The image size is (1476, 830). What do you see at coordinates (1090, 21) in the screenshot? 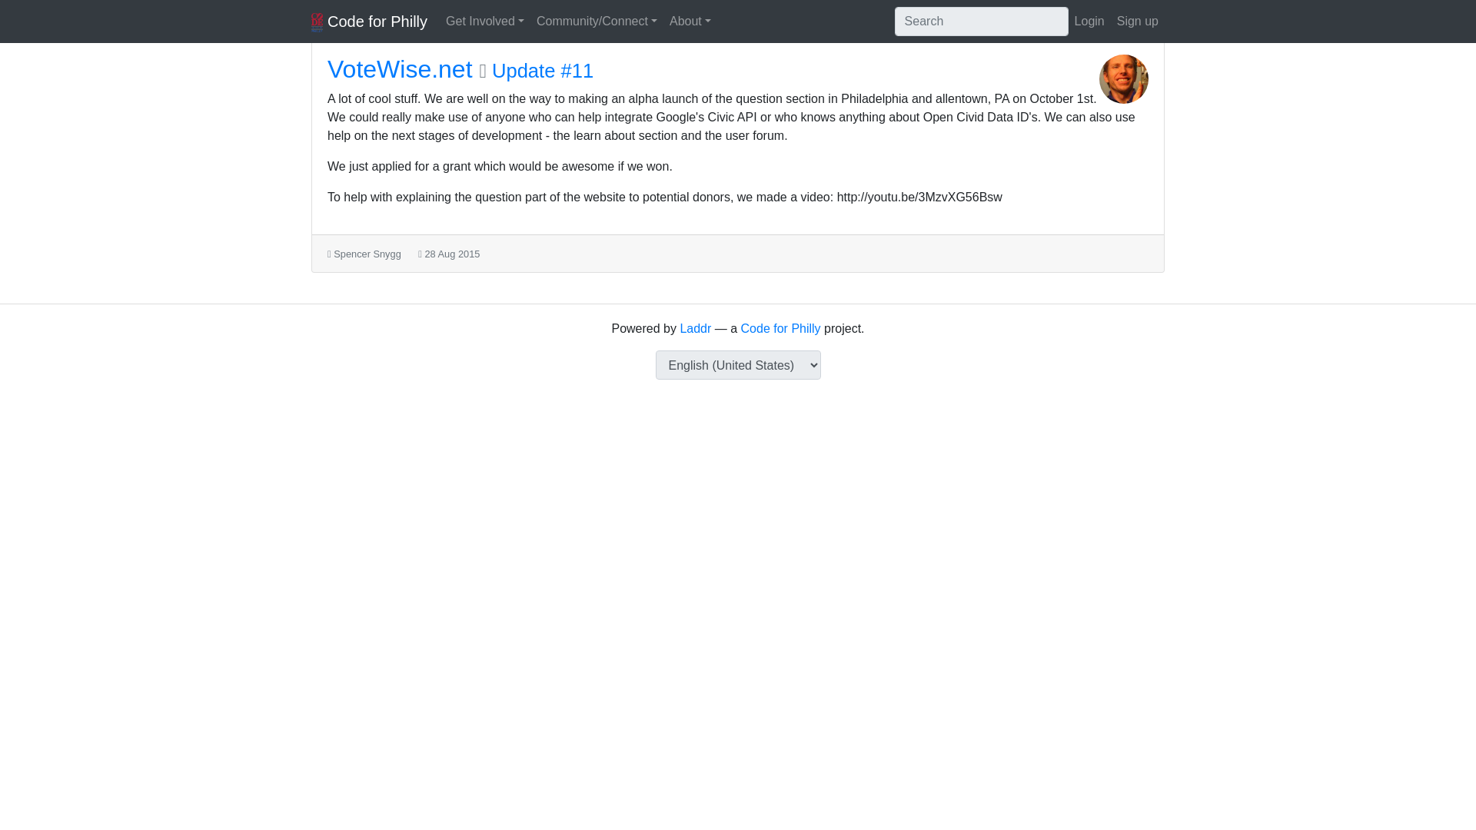
I see `Login` at bounding box center [1090, 21].